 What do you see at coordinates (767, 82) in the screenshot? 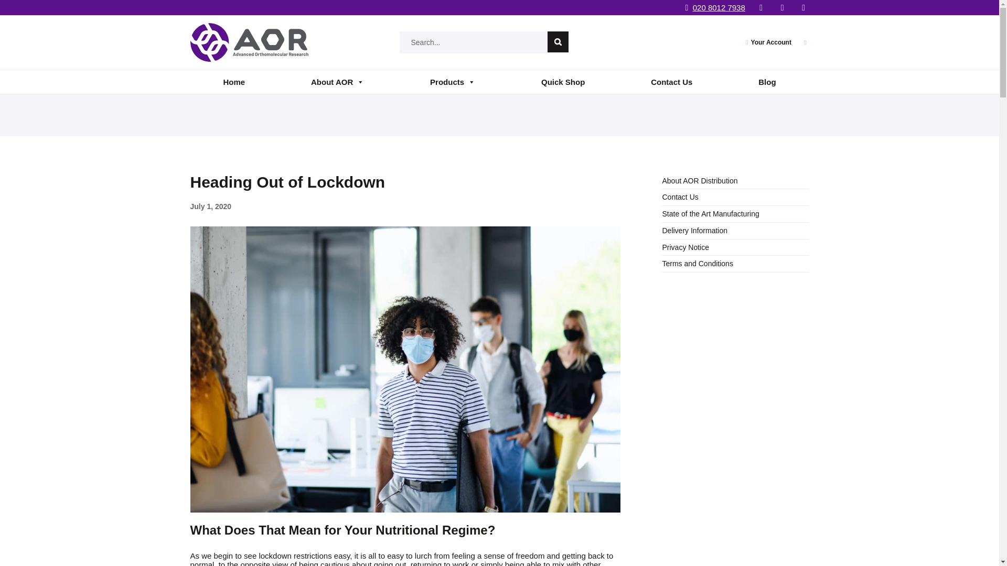
I see `Blog` at bounding box center [767, 82].